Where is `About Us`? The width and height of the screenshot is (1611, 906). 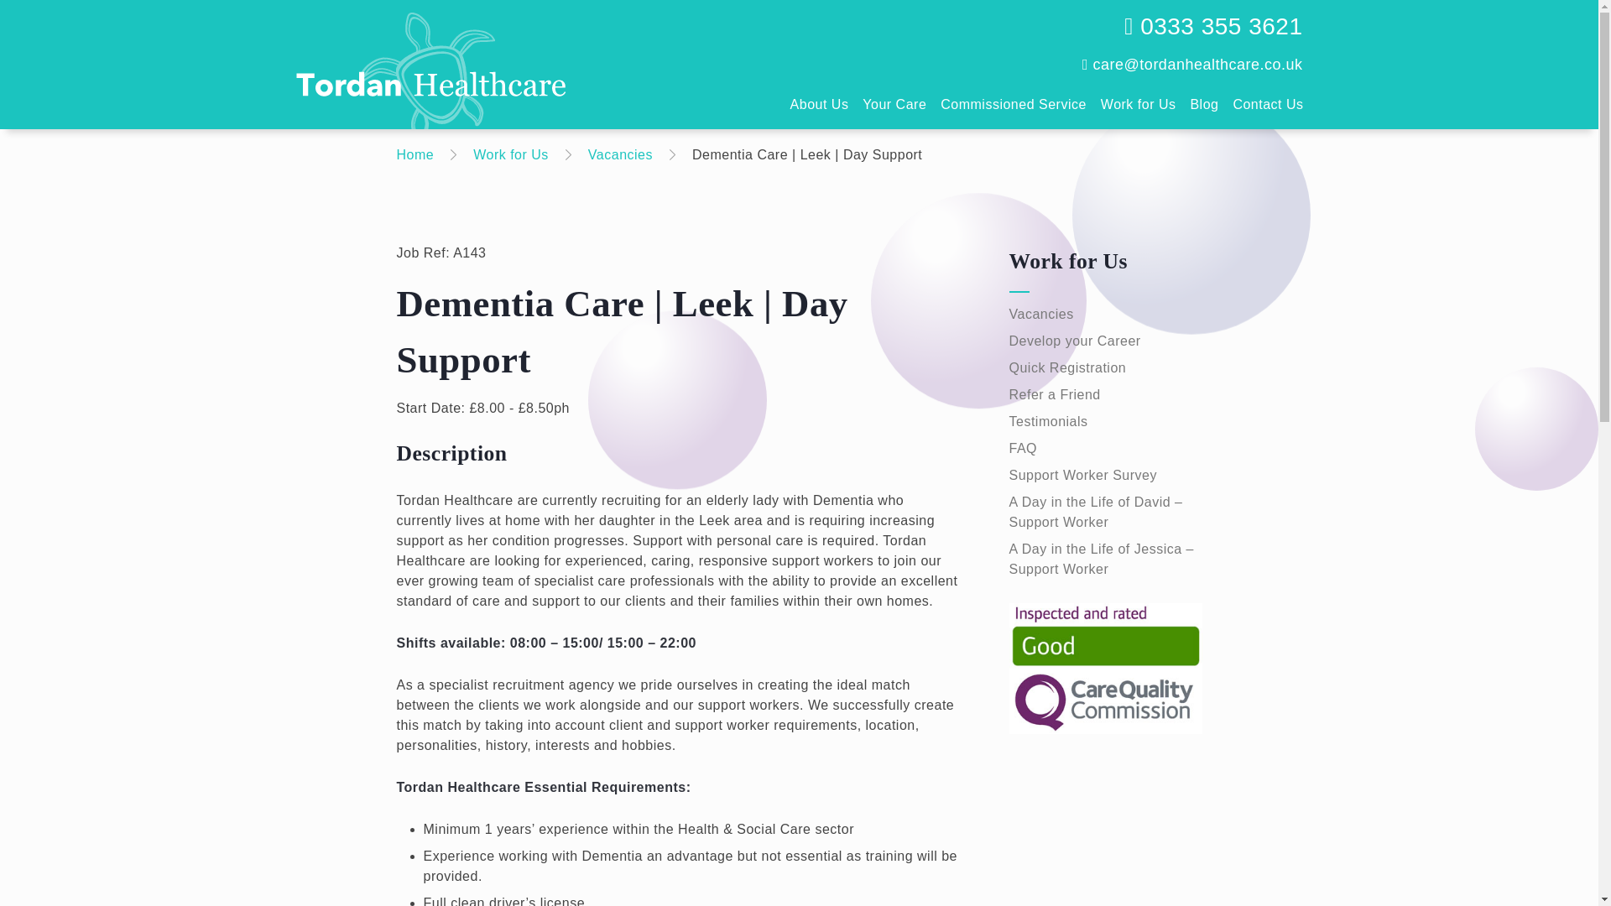
About Us is located at coordinates (819, 104).